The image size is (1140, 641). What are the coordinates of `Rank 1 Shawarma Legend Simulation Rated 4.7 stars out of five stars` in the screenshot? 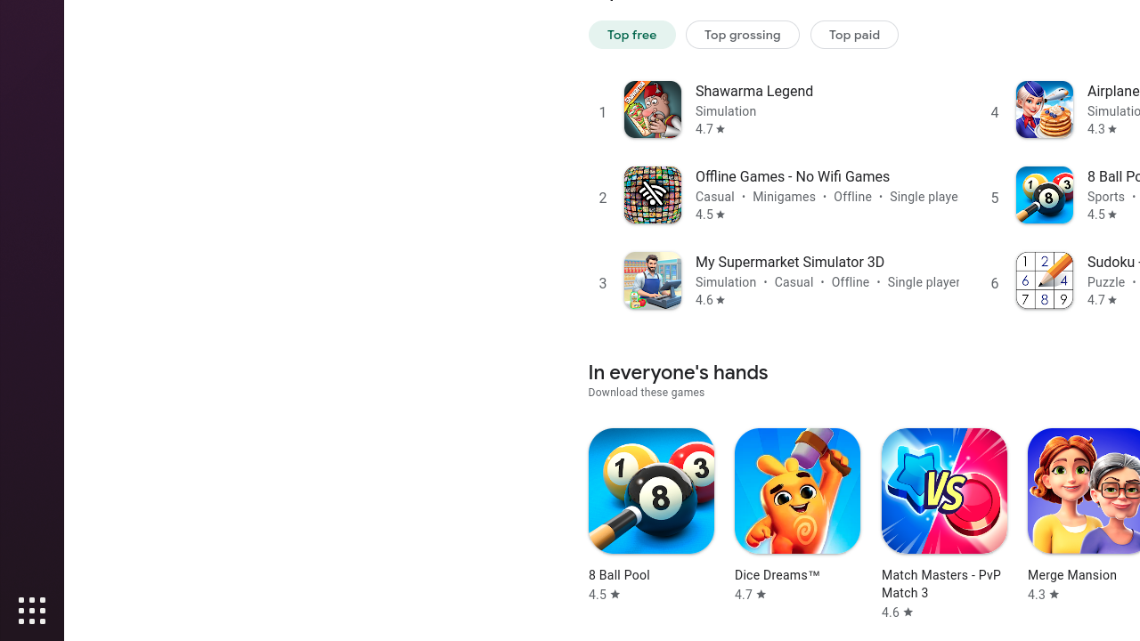 It's located at (773, 109).